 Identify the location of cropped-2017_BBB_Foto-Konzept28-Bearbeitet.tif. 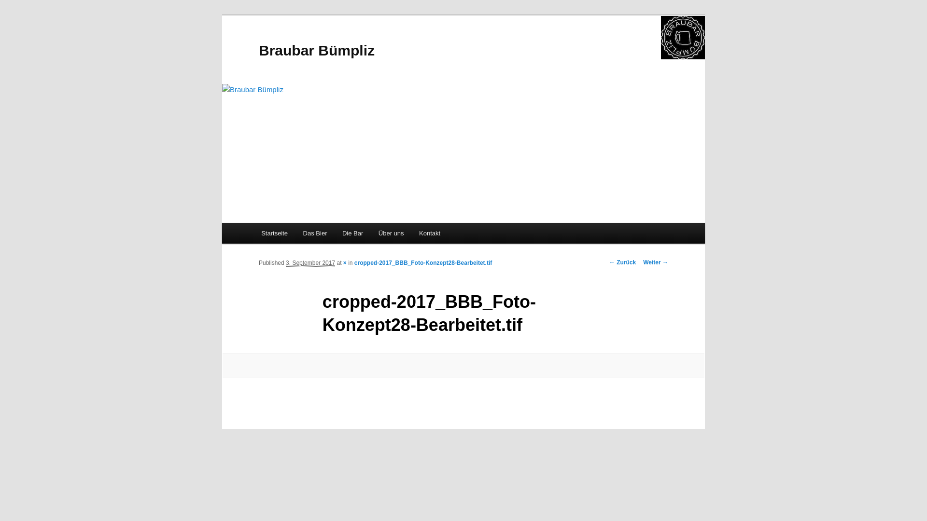
(463, 366).